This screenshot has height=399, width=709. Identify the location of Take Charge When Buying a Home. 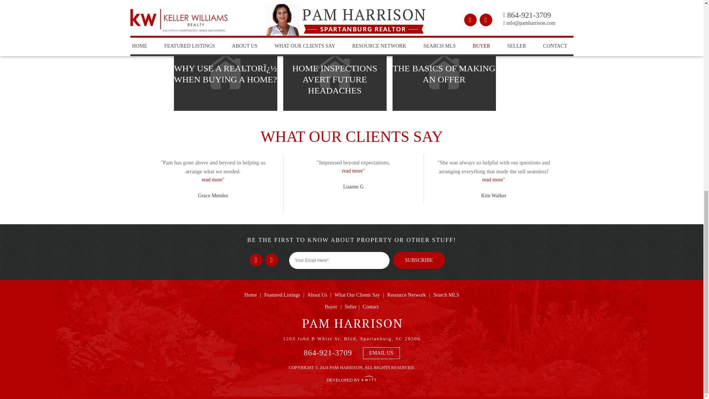
(444, 14).